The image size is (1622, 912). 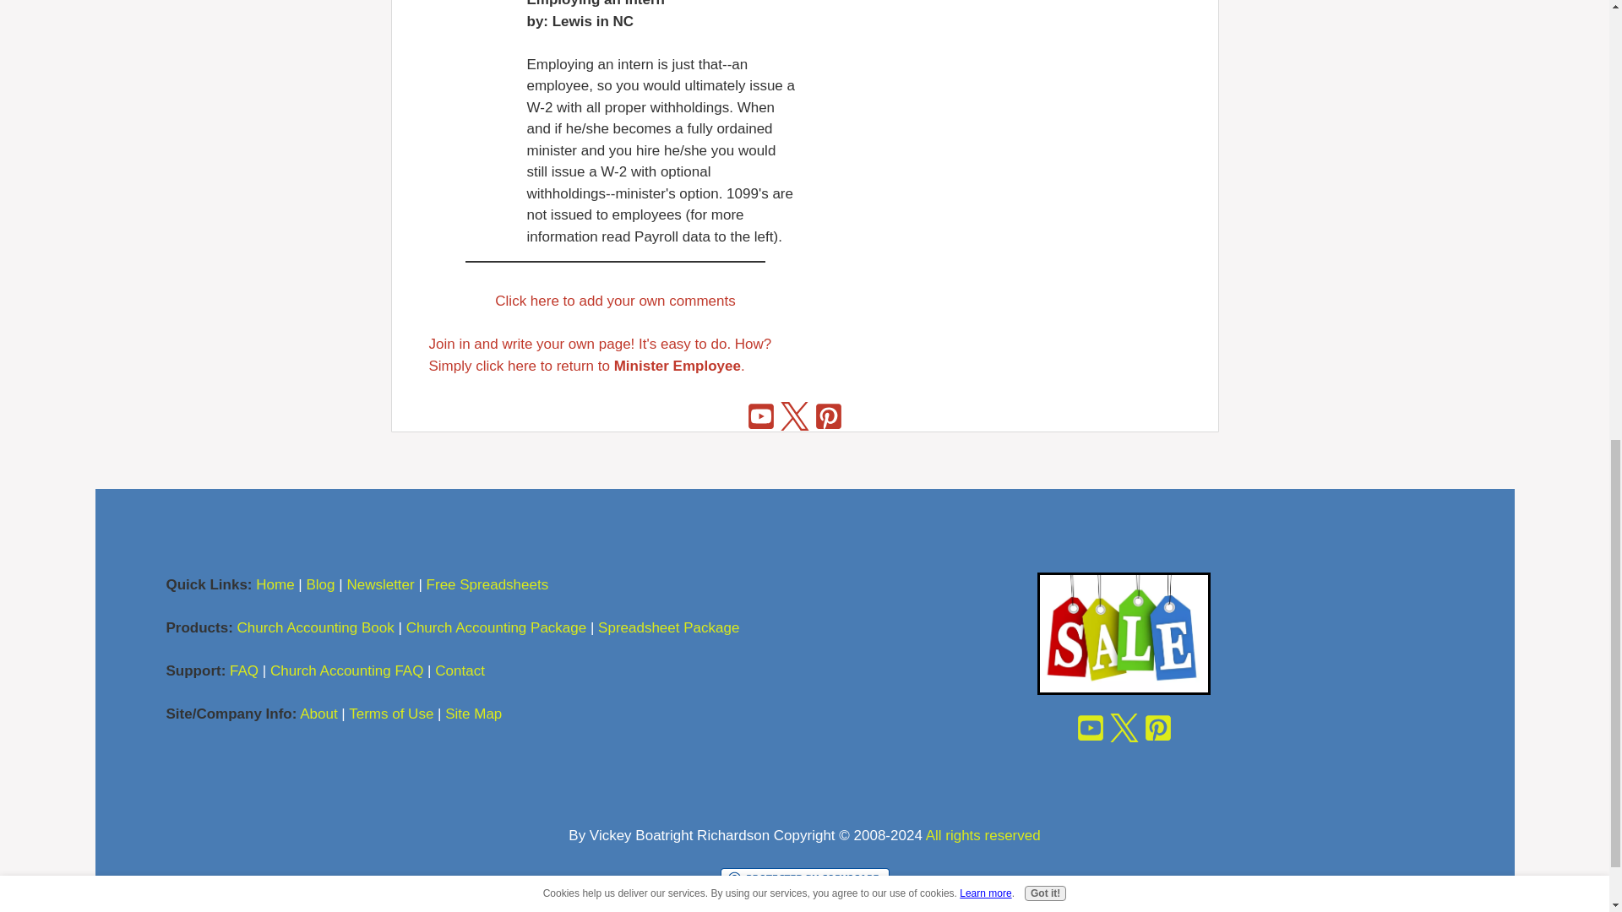 I want to click on Go to Church Accounting Package, so click(x=1124, y=690).